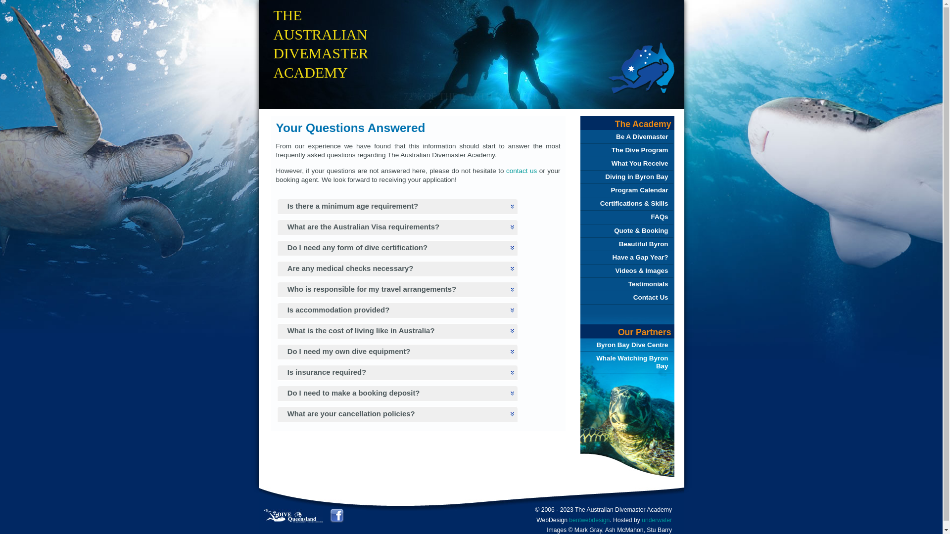 Image resolution: width=950 pixels, height=534 pixels. What do you see at coordinates (626, 345) in the screenshot?
I see `Byron Bay Dive Centre` at bounding box center [626, 345].